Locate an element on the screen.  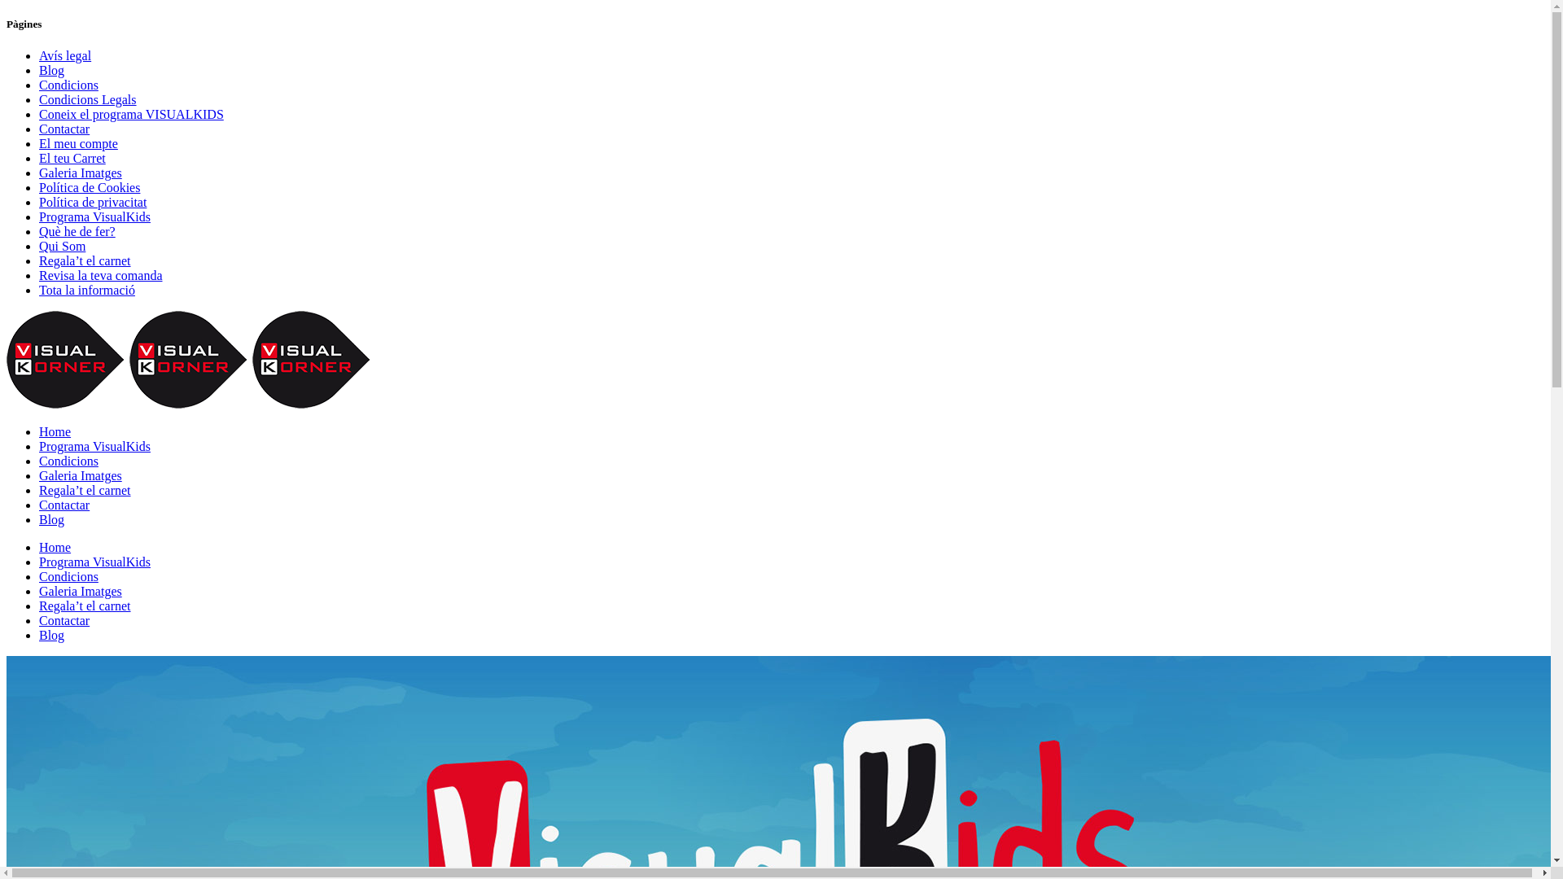
Condicions is located at coordinates (68, 576).